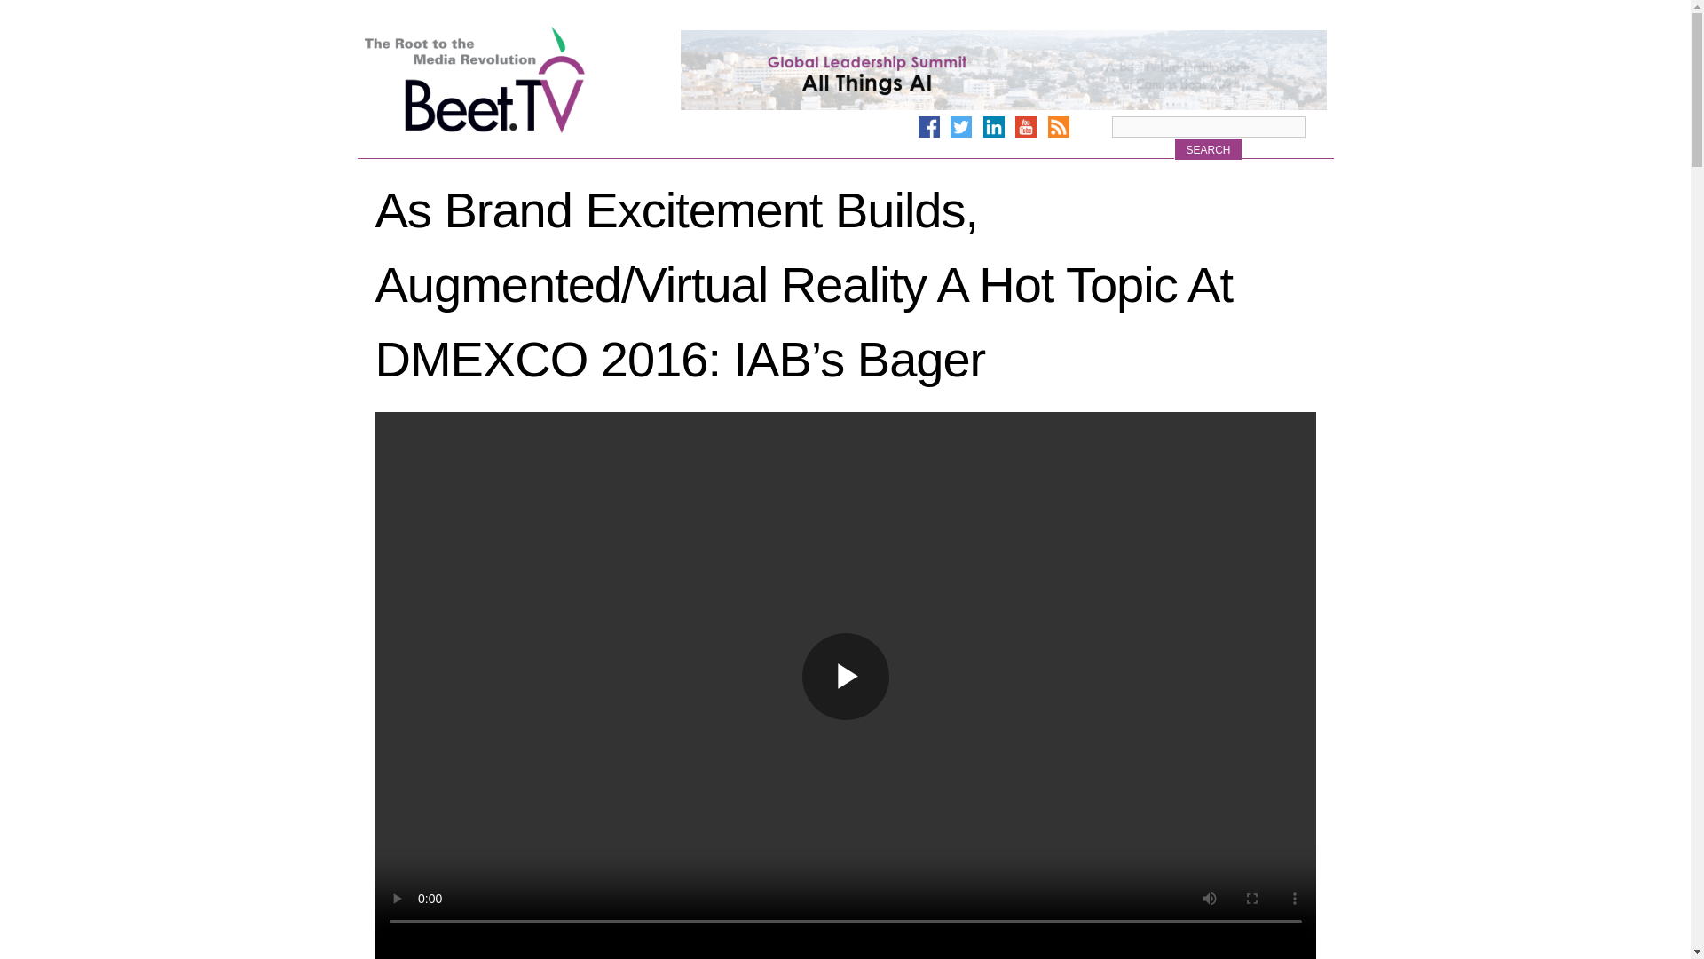  Describe the element at coordinates (1207, 126) in the screenshot. I see `Search for:` at that location.